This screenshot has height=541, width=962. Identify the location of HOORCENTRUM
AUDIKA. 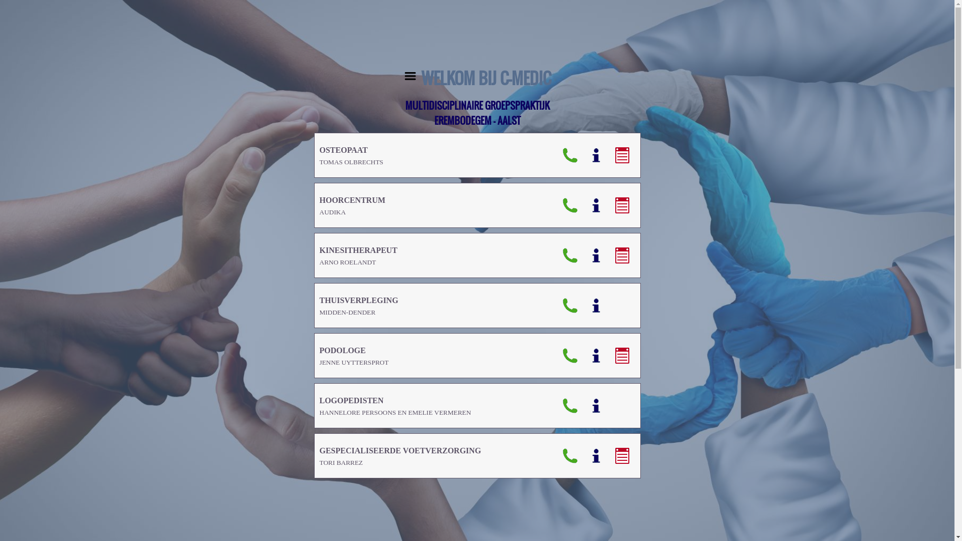
(353, 205).